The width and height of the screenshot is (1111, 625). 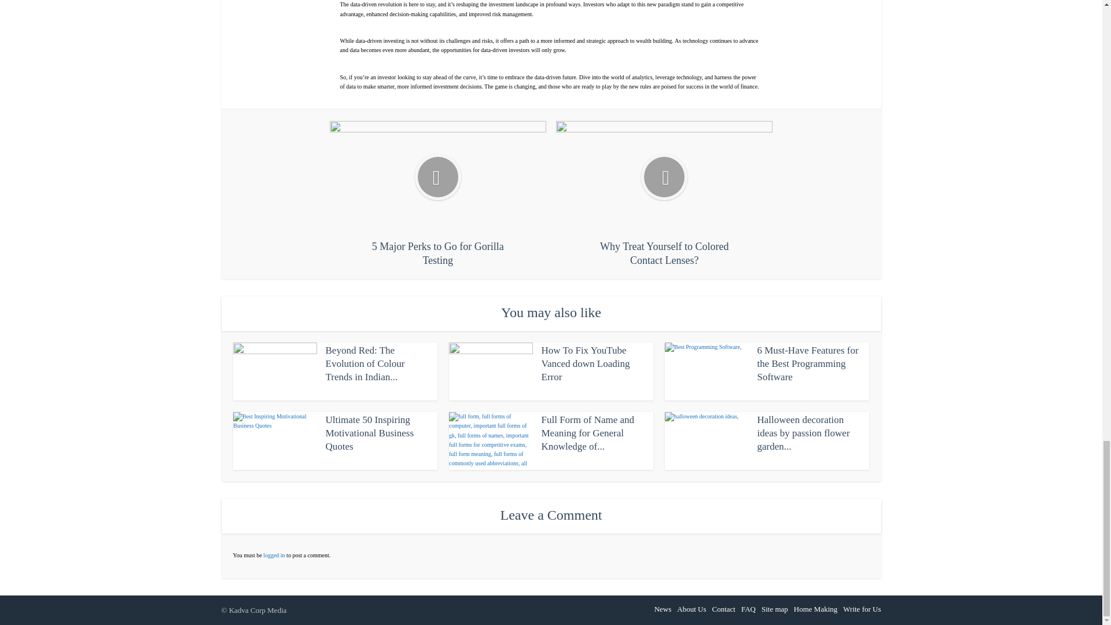 What do you see at coordinates (365, 363) in the screenshot?
I see `Beyond Red: The Evolution of Colour Trends in Indian...` at bounding box center [365, 363].